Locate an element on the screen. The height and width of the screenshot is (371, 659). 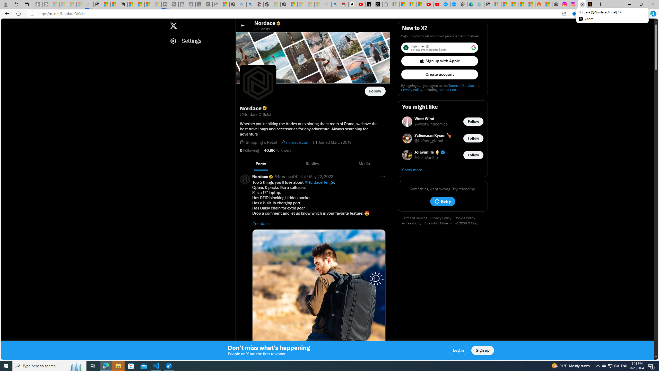
Accessibility is located at coordinates (413, 223).